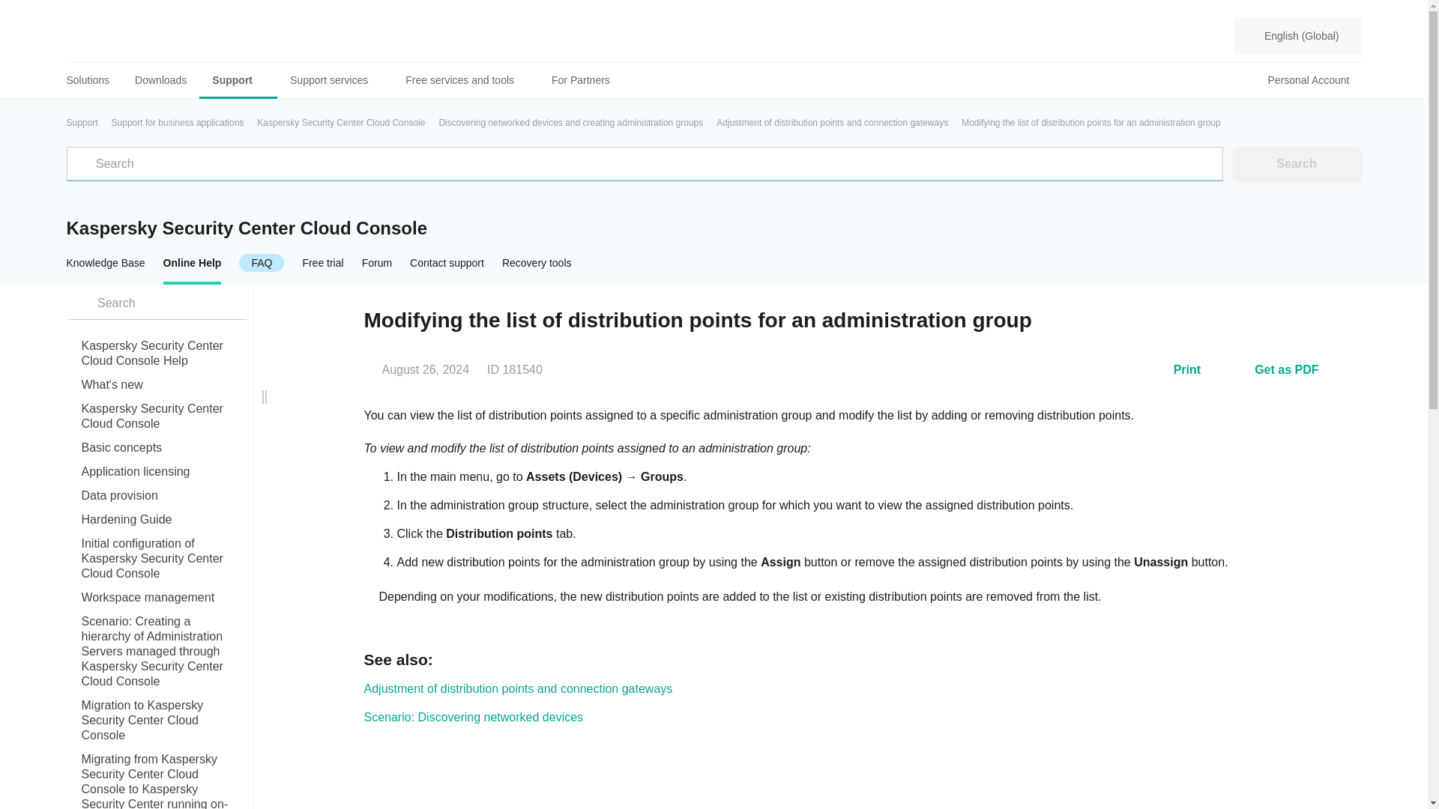 This screenshot has width=1439, height=809. What do you see at coordinates (121, 36) in the screenshot?
I see `Kaspersky` at bounding box center [121, 36].